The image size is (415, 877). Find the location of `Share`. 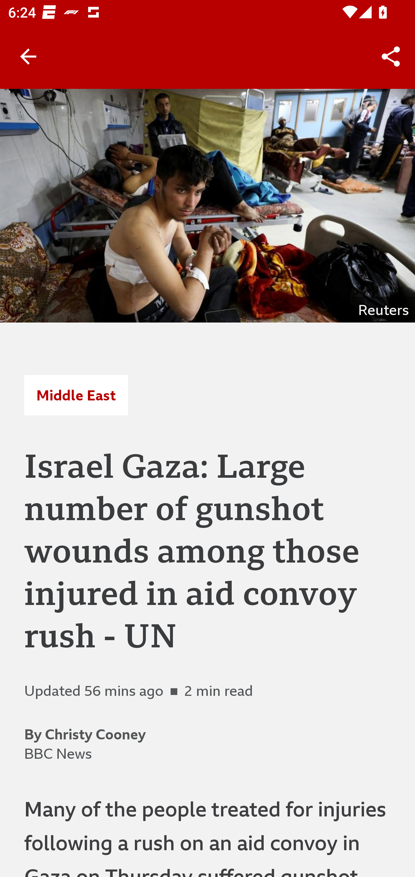

Share is located at coordinates (391, 57).